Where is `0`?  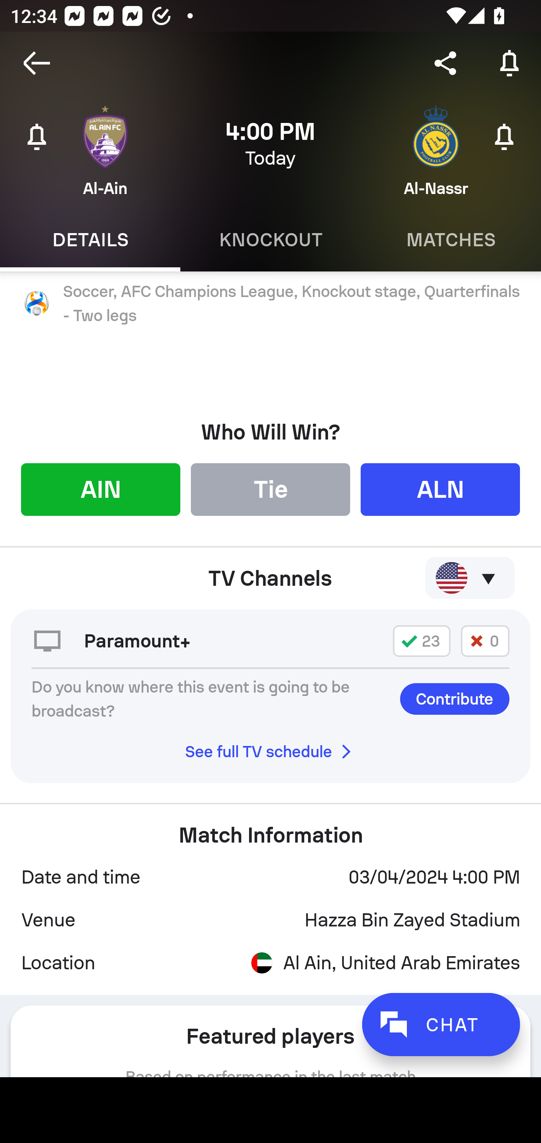
0 is located at coordinates (485, 641).